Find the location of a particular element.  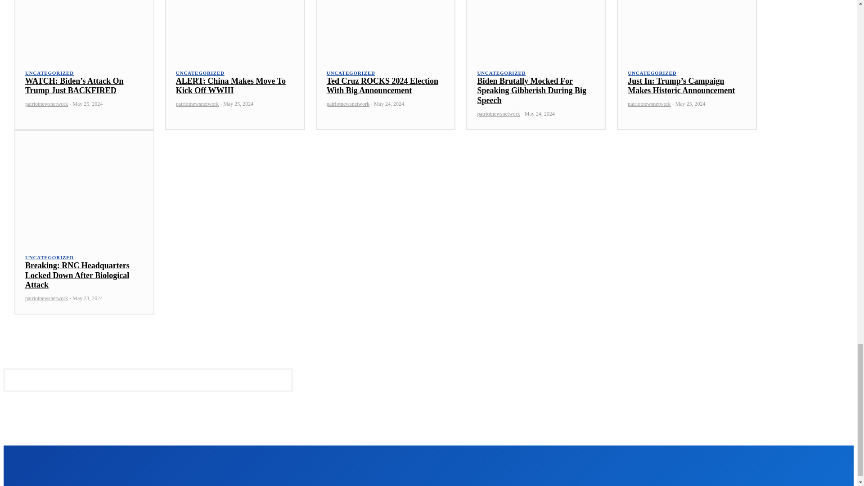

UNCATEGORIZED is located at coordinates (200, 73).